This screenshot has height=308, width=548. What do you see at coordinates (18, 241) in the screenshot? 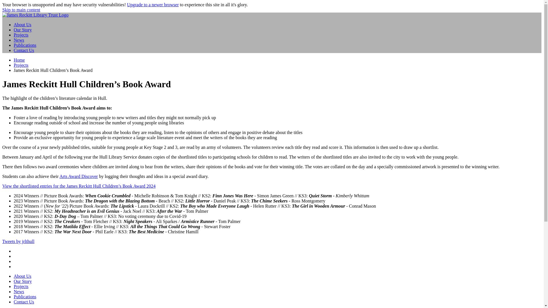
I see `Tweets by jrlthull` at bounding box center [18, 241].